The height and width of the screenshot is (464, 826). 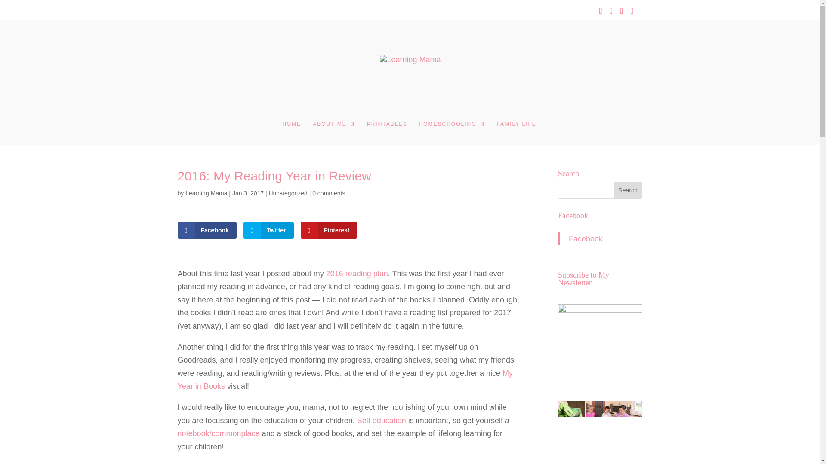 What do you see at coordinates (206, 193) in the screenshot?
I see `Learning Mama` at bounding box center [206, 193].